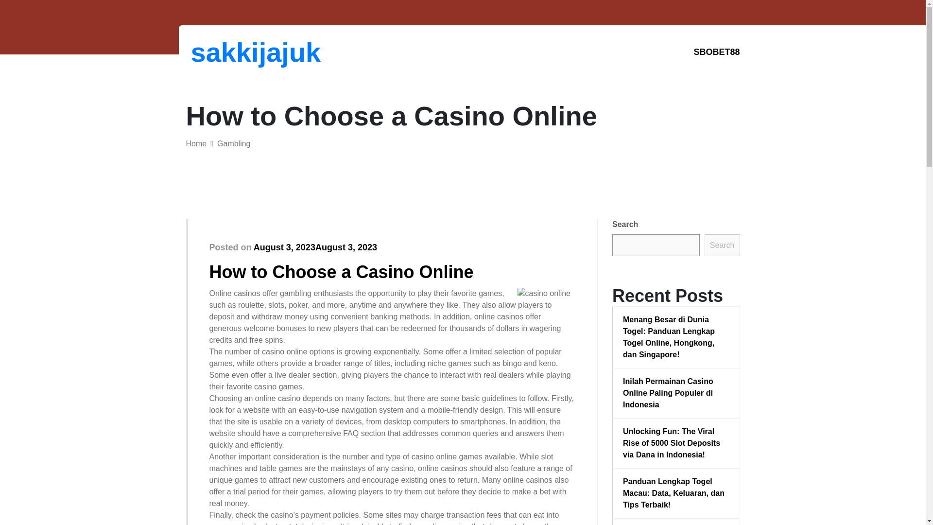  What do you see at coordinates (676, 393) in the screenshot?
I see `Inilah Permainan Casino Online Paling Populer di Indonesia` at bounding box center [676, 393].